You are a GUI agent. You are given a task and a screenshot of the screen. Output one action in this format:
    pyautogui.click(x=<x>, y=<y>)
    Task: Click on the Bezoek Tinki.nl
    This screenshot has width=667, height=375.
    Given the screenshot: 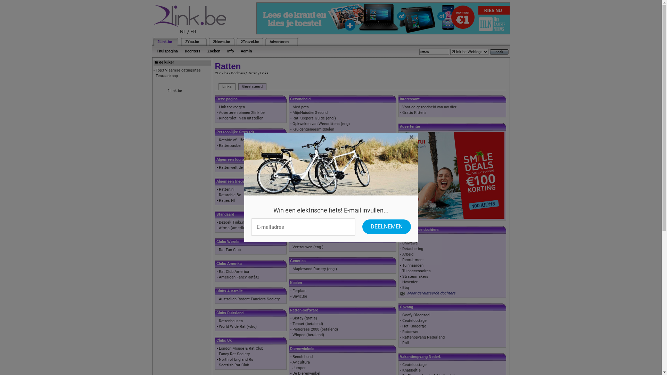 What is the action you would take?
    pyautogui.click(x=232, y=222)
    